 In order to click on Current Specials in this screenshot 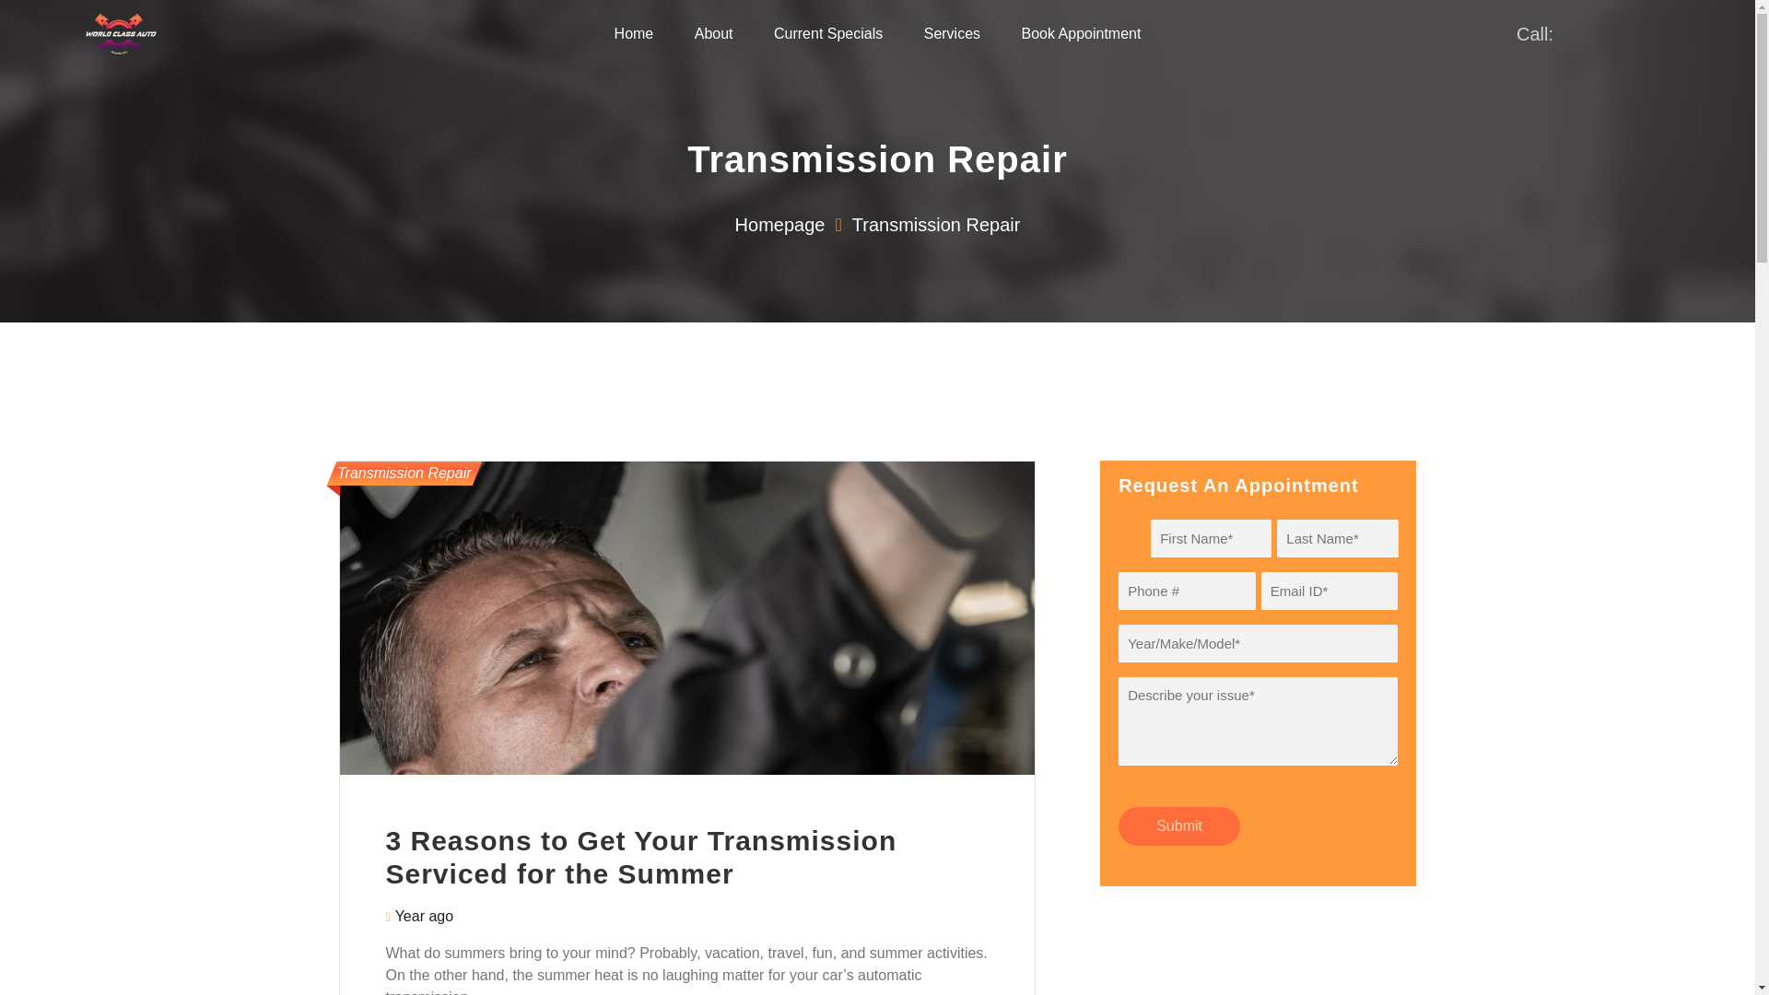, I will do `click(828, 34)`.